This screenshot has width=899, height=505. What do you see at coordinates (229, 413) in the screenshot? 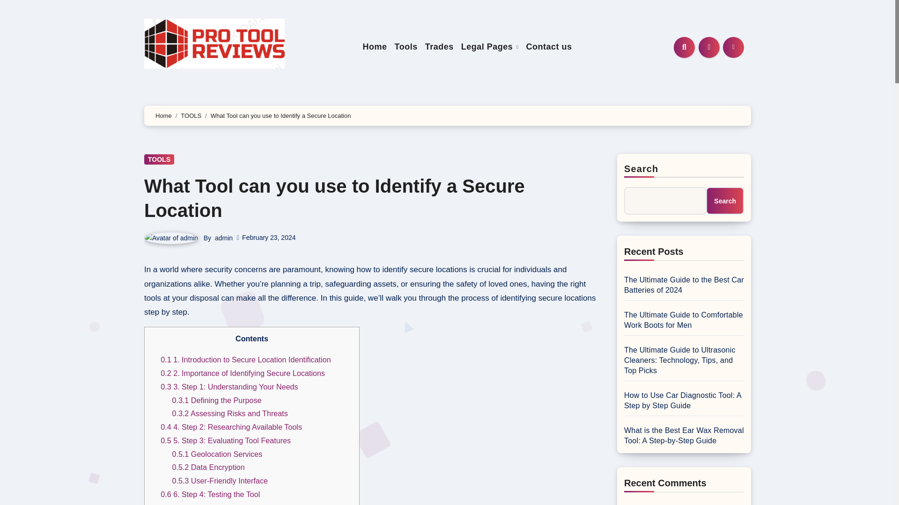
I see `0.3.2 Assessing Risks and Threats` at bounding box center [229, 413].